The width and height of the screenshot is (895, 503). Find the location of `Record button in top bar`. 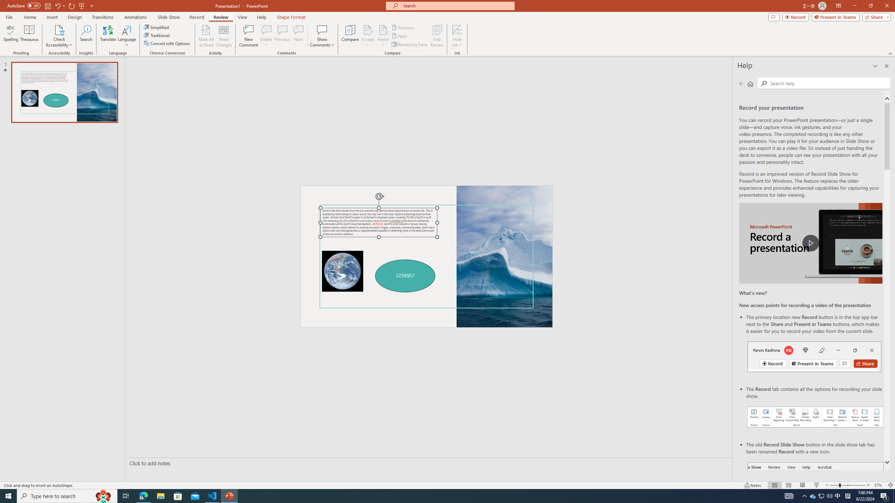

Record button in top bar is located at coordinates (814, 356).